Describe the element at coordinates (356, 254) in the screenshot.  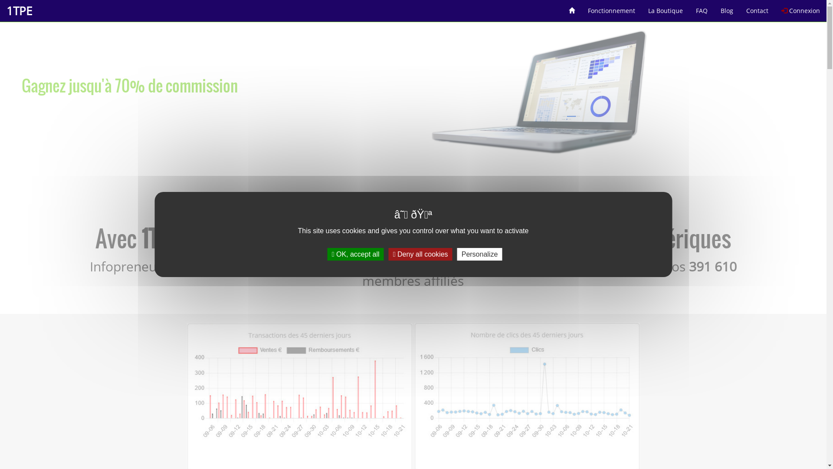
I see `OK, accept all` at that location.